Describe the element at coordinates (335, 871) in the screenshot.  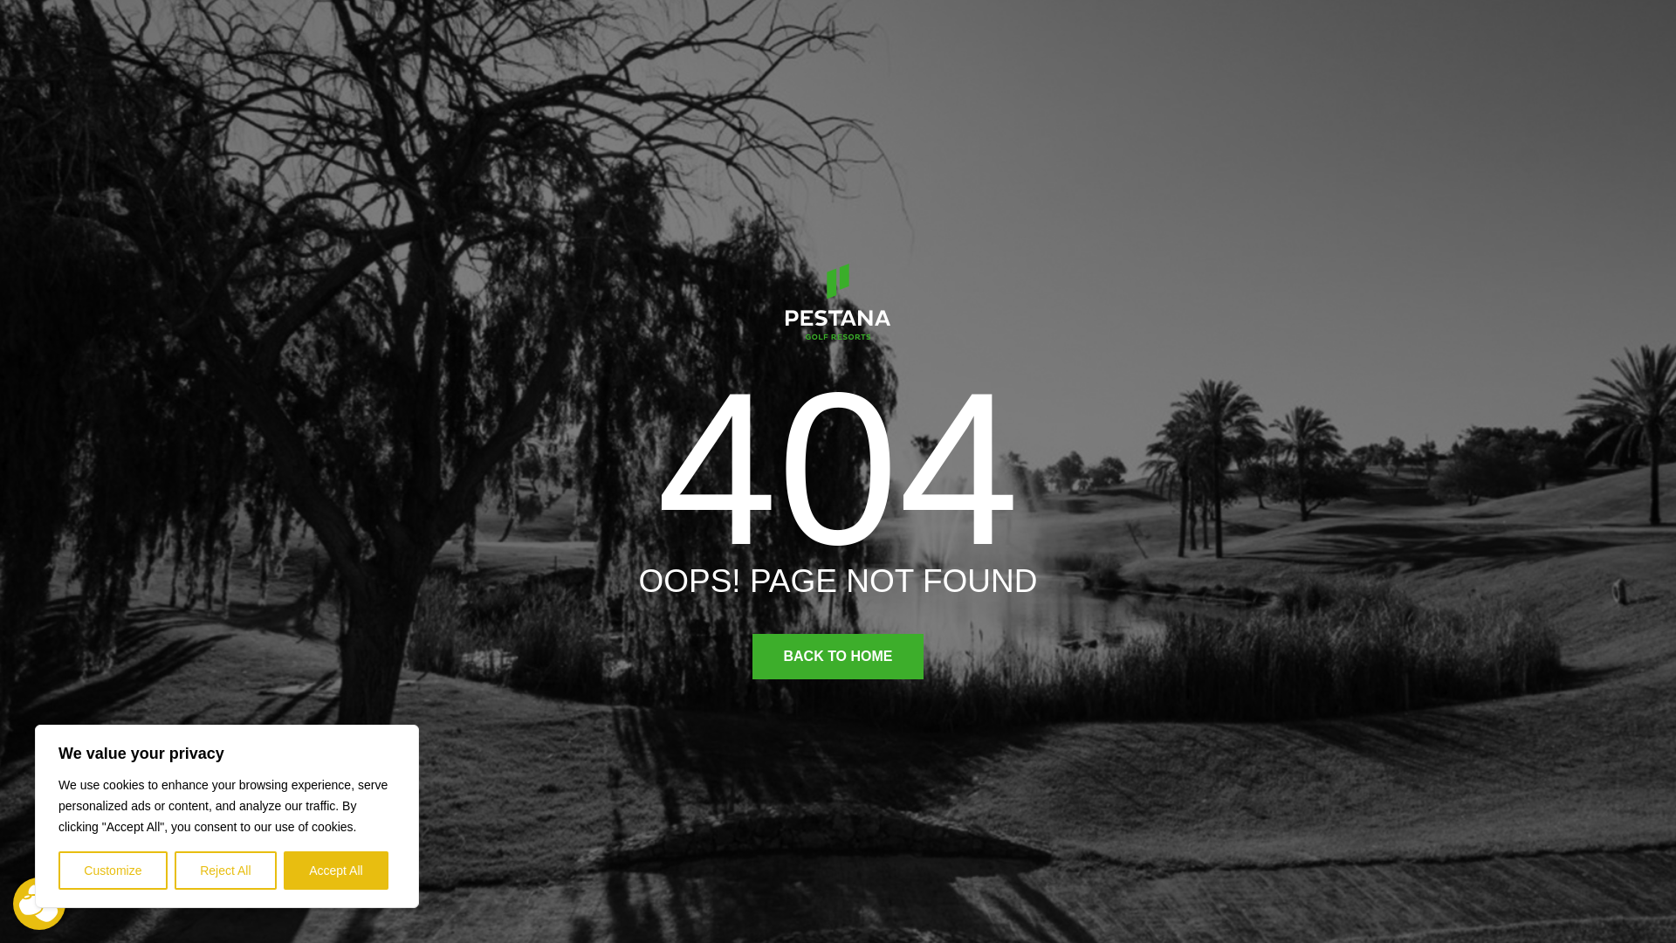
I see `Accept All` at that location.